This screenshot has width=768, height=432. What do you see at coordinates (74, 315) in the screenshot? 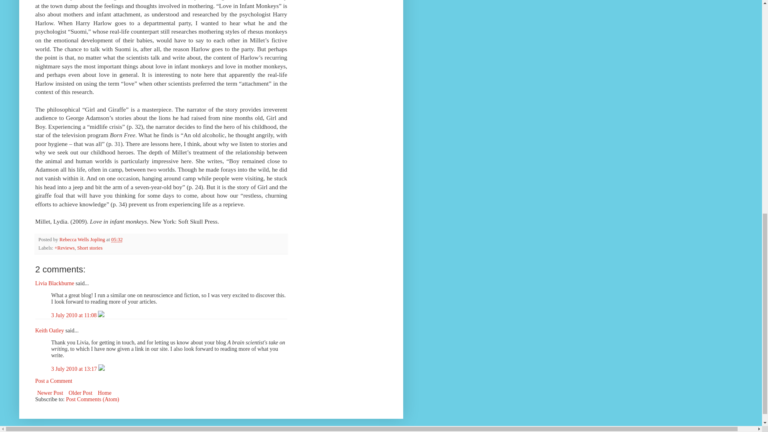
I see `comment permalink` at bounding box center [74, 315].